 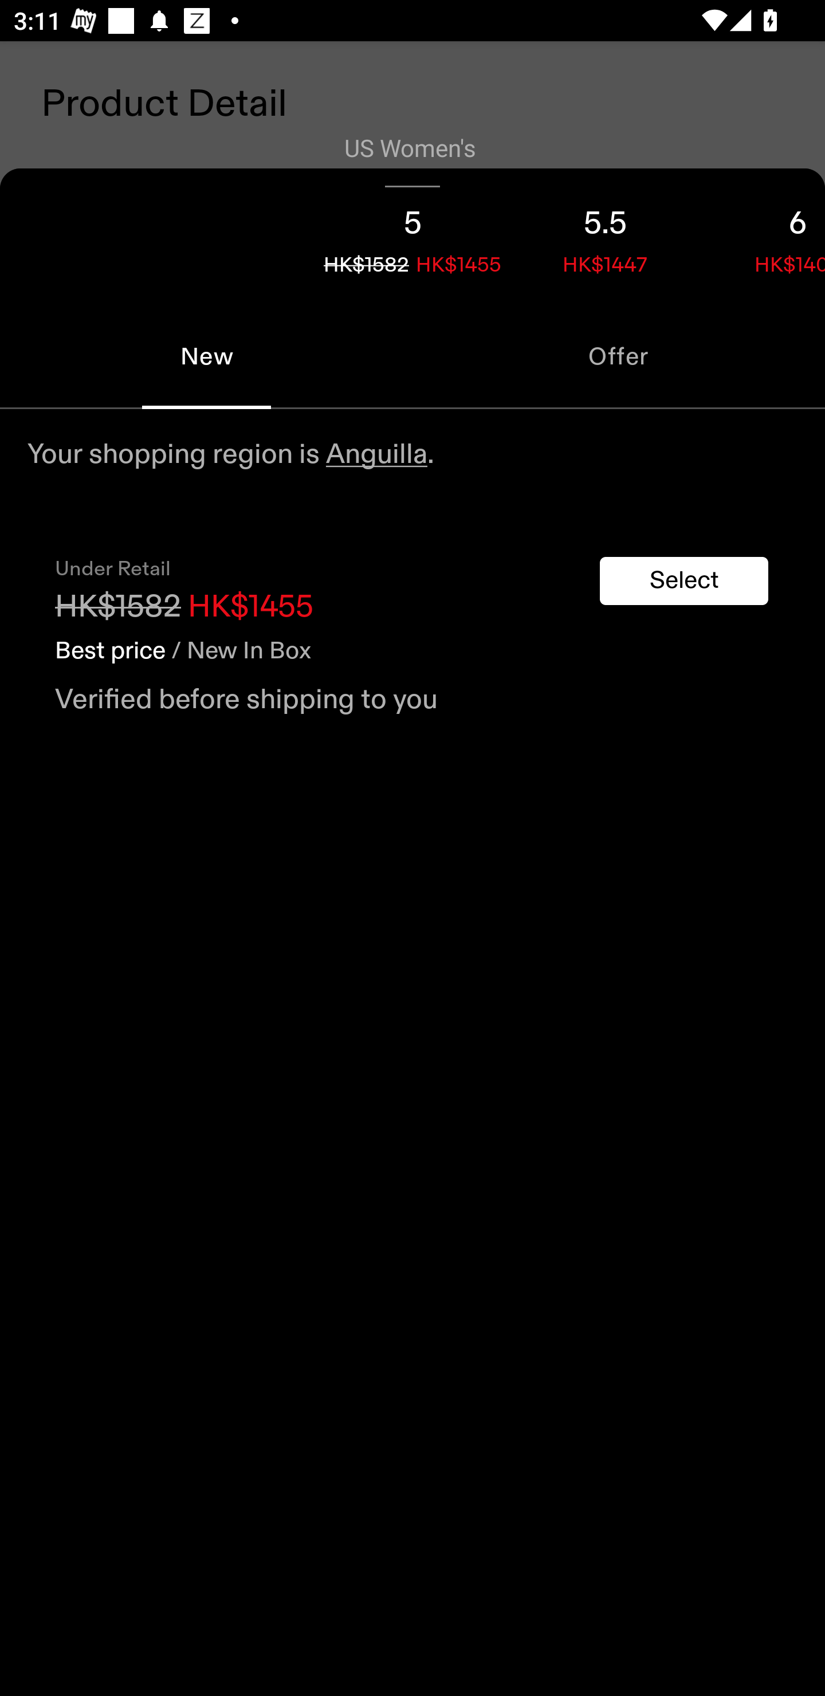 What do you see at coordinates (165, 656) in the screenshot?
I see `Sell` at bounding box center [165, 656].